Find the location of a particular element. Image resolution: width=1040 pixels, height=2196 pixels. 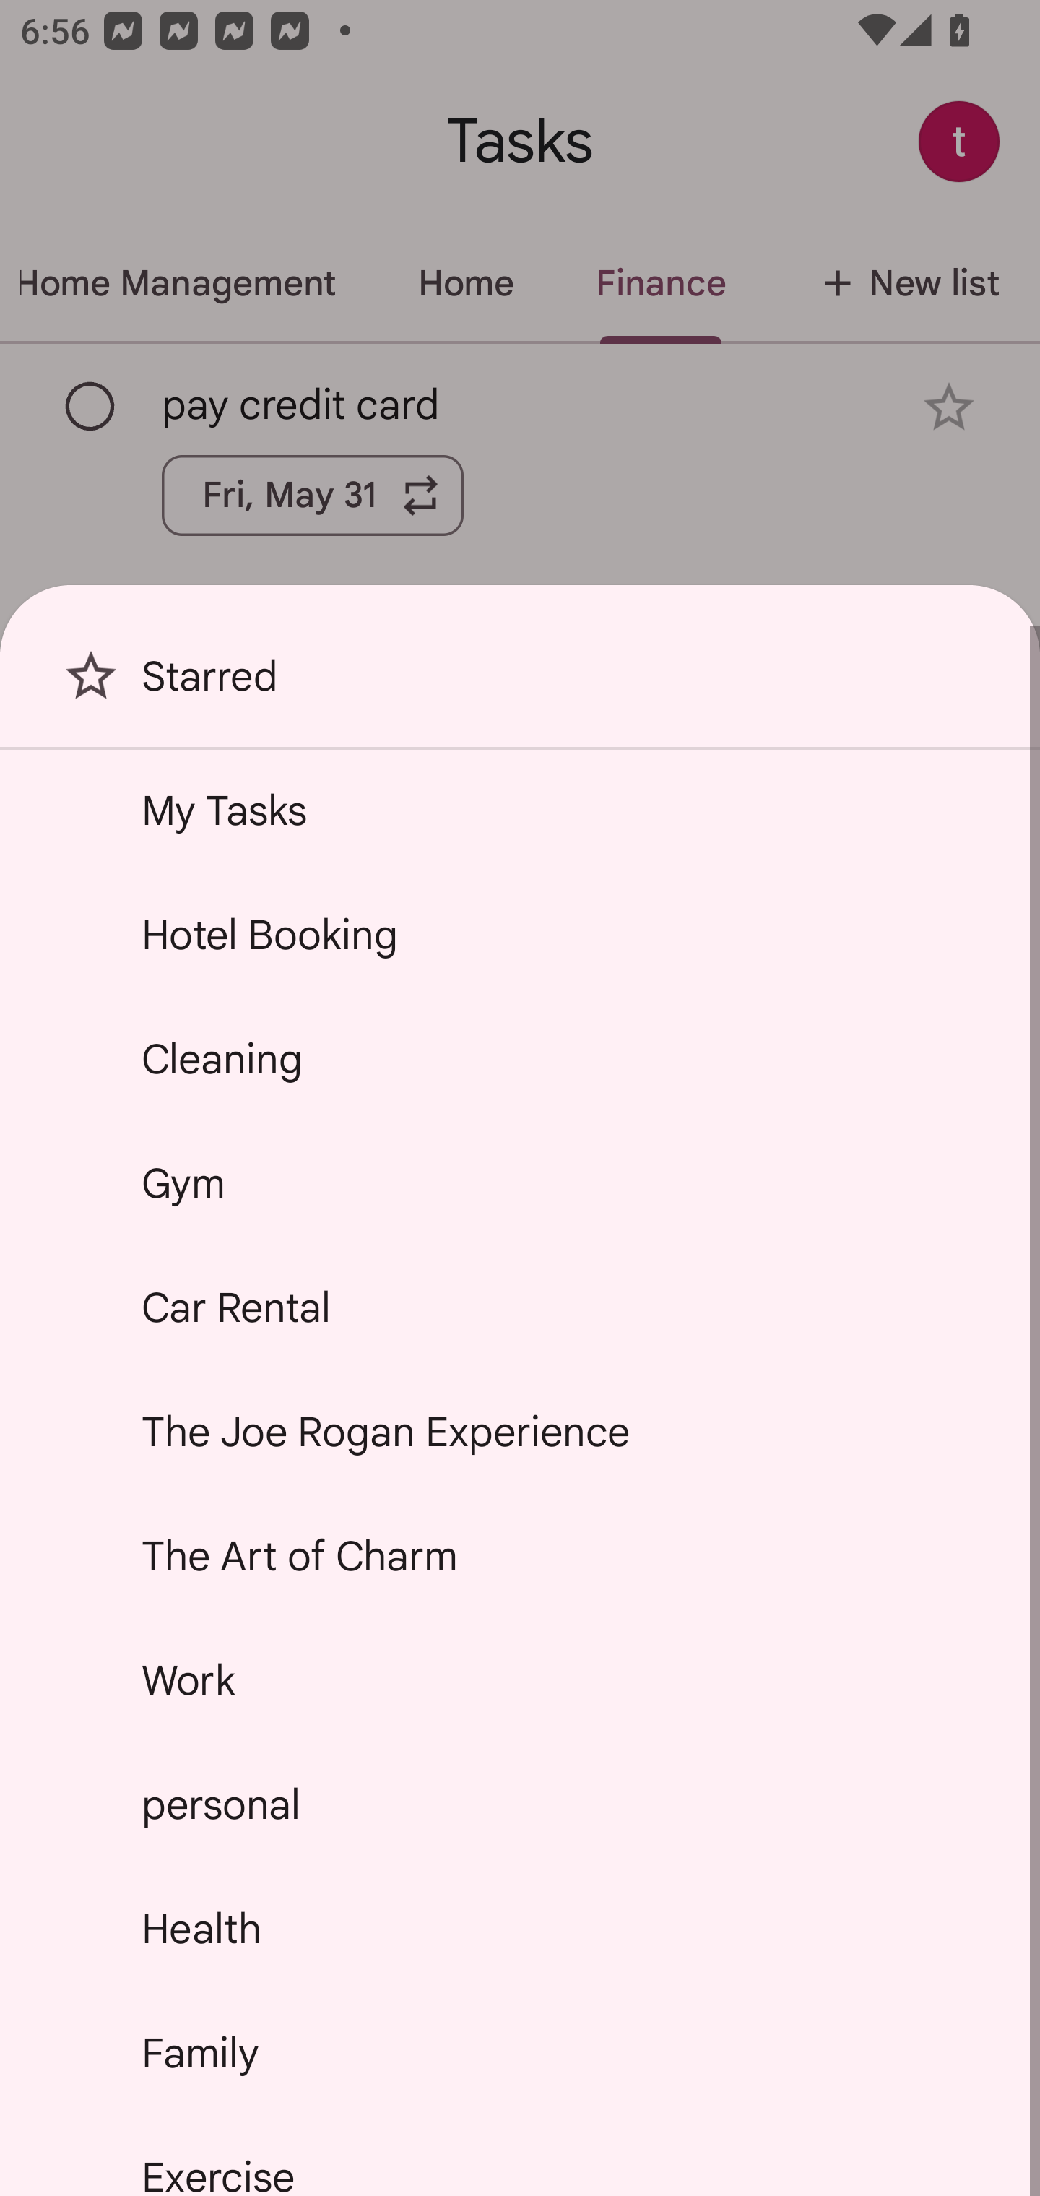

Cleaning is located at coordinates (520, 1059).